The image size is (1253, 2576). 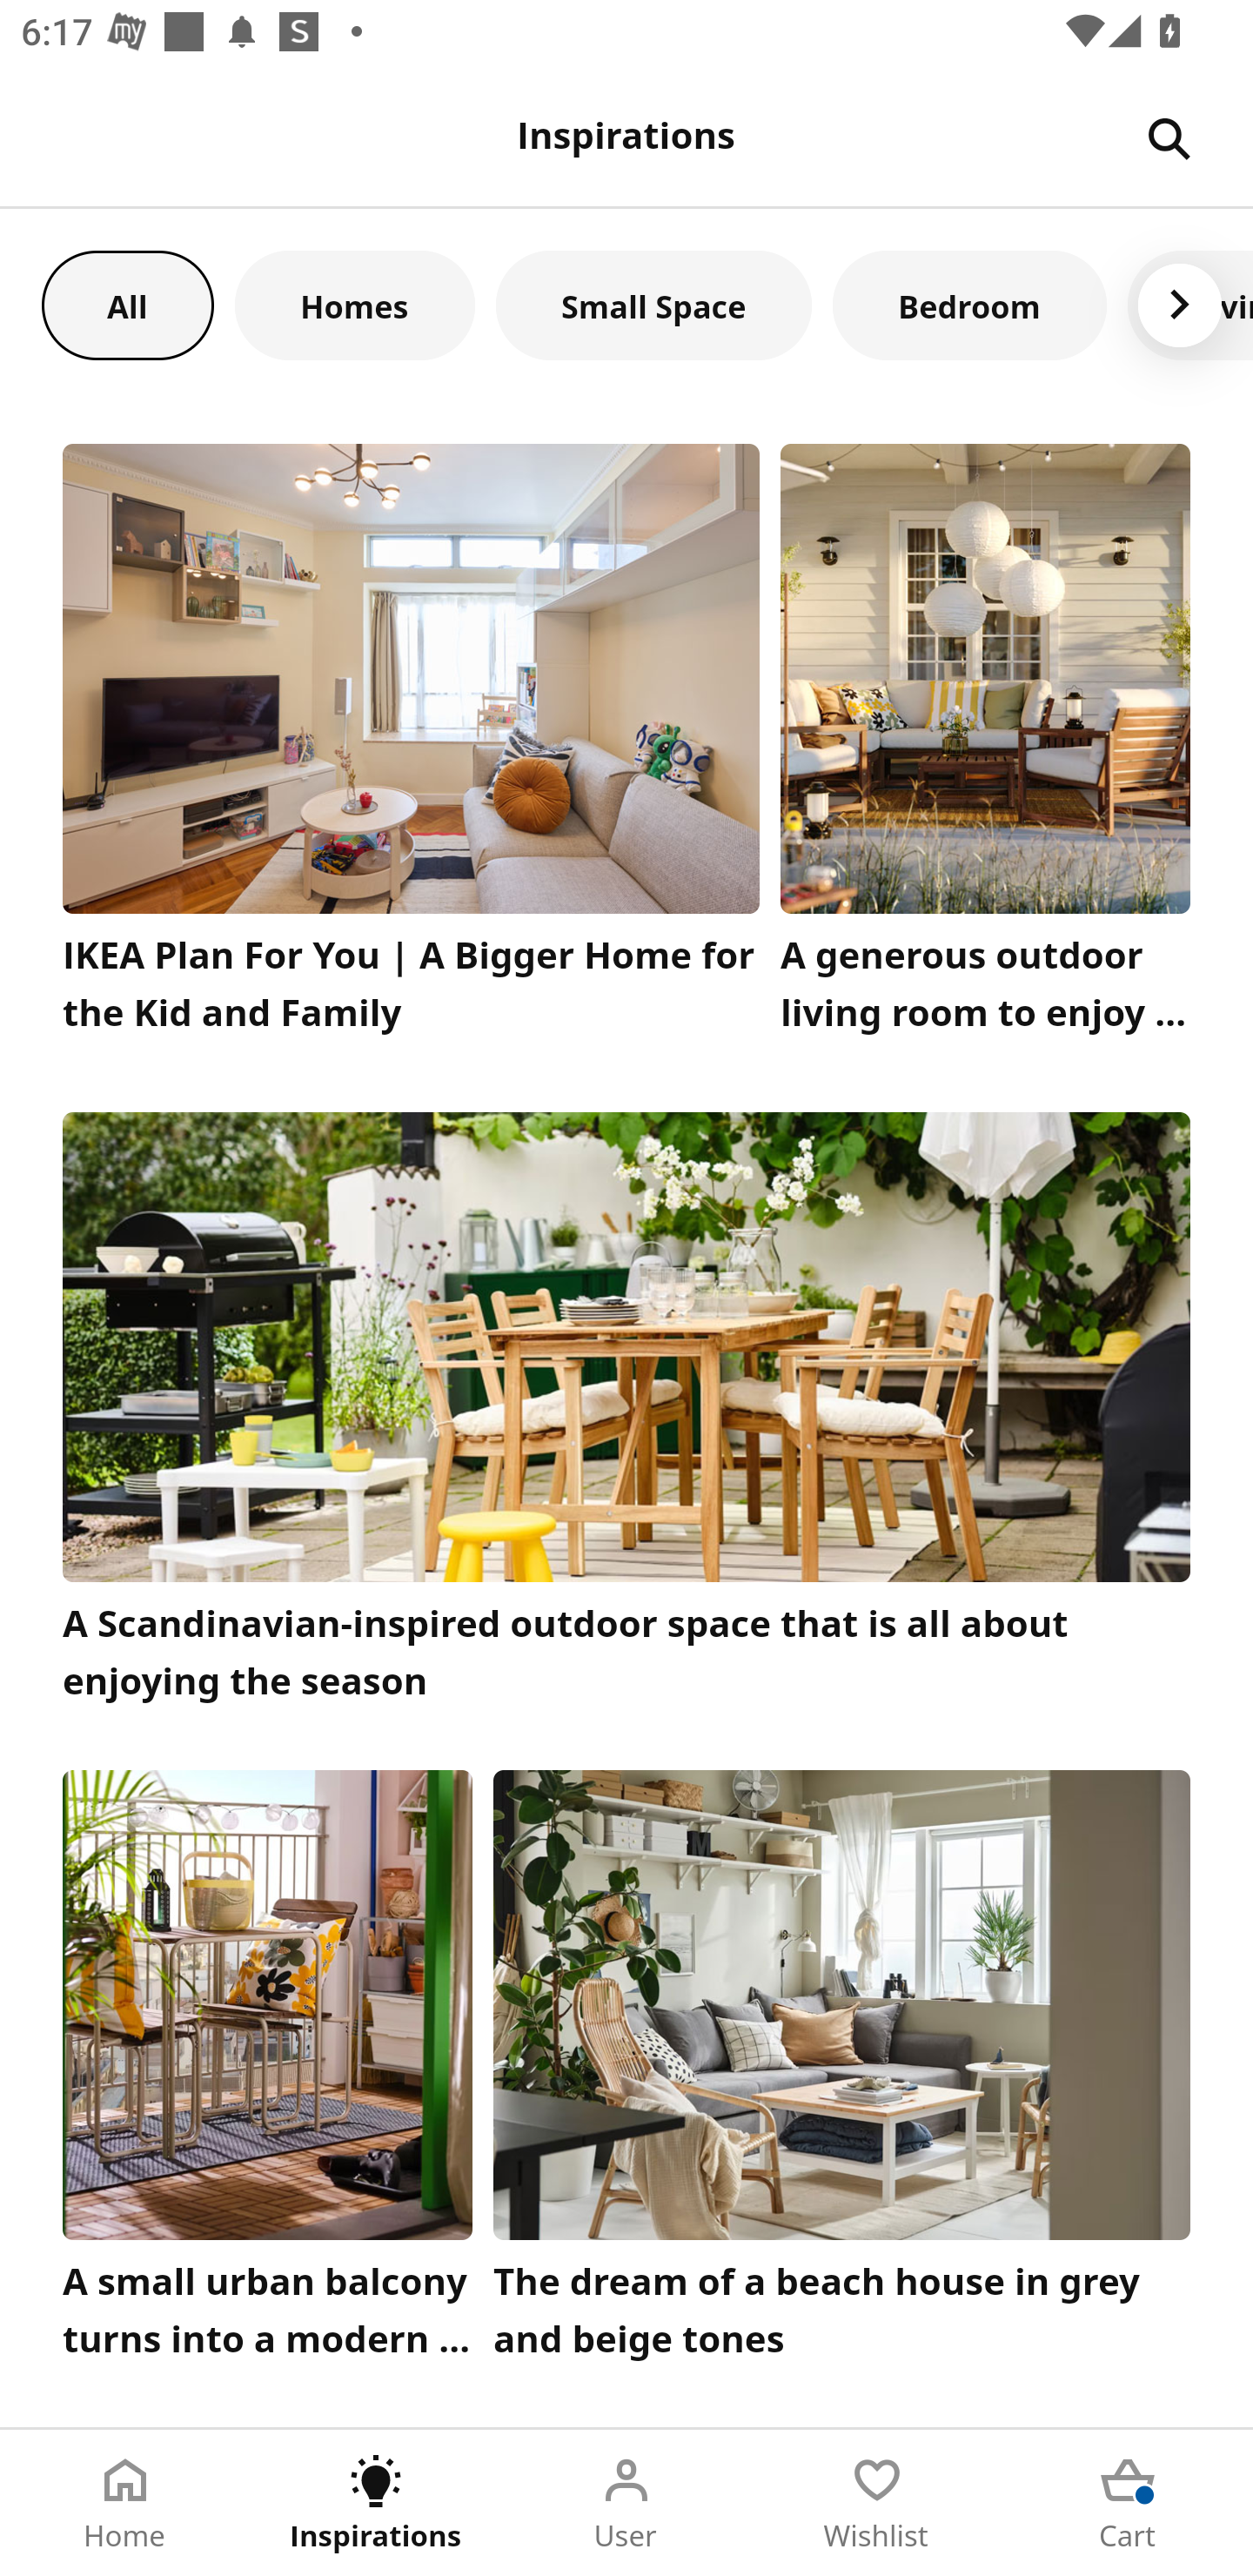 What do you see at coordinates (877, 2503) in the screenshot?
I see `Wishlist
Tab 4 of 5` at bounding box center [877, 2503].